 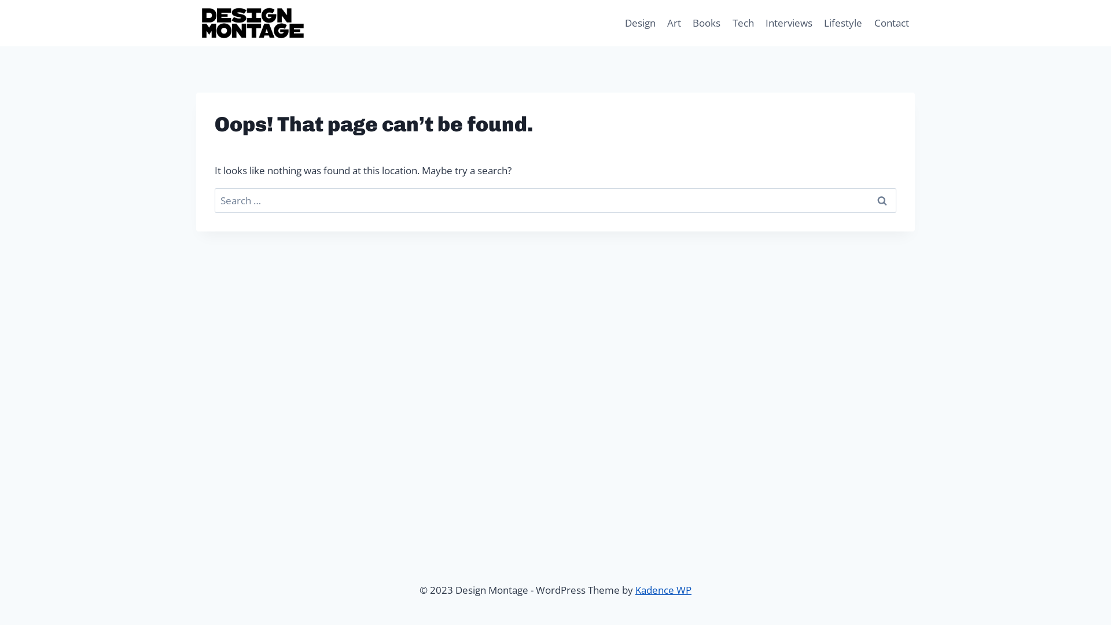 What do you see at coordinates (707, 23) in the screenshot?
I see `Books` at bounding box center [707, 23].